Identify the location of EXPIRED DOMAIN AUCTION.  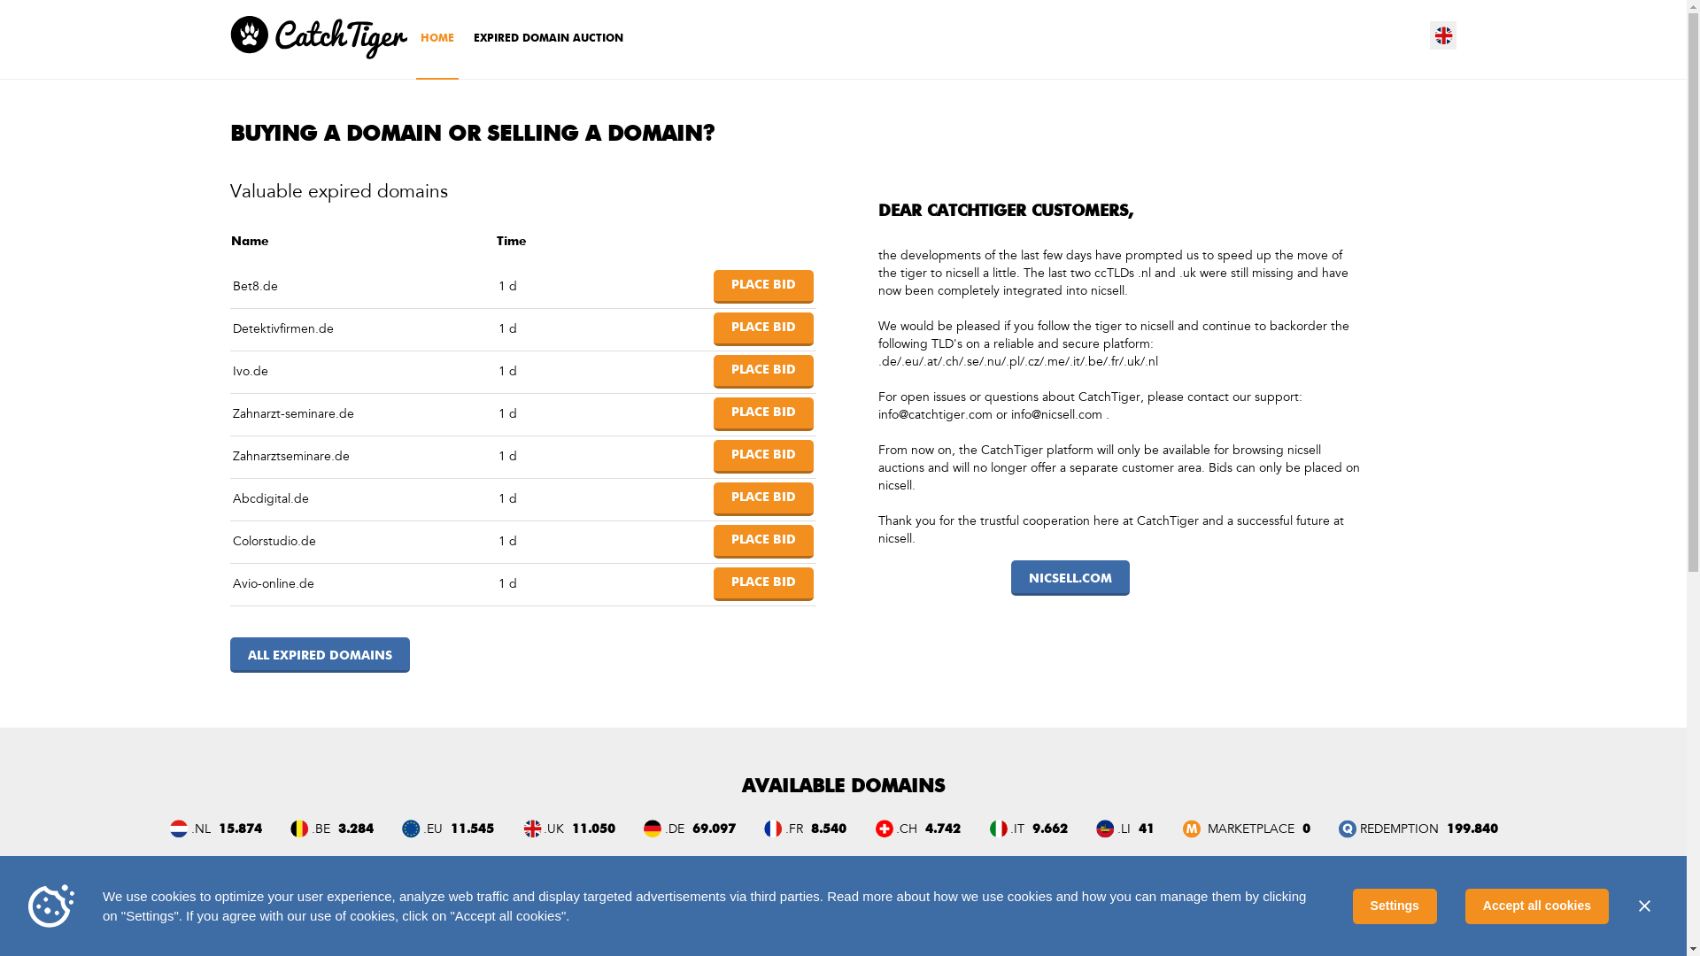
(549, 39).